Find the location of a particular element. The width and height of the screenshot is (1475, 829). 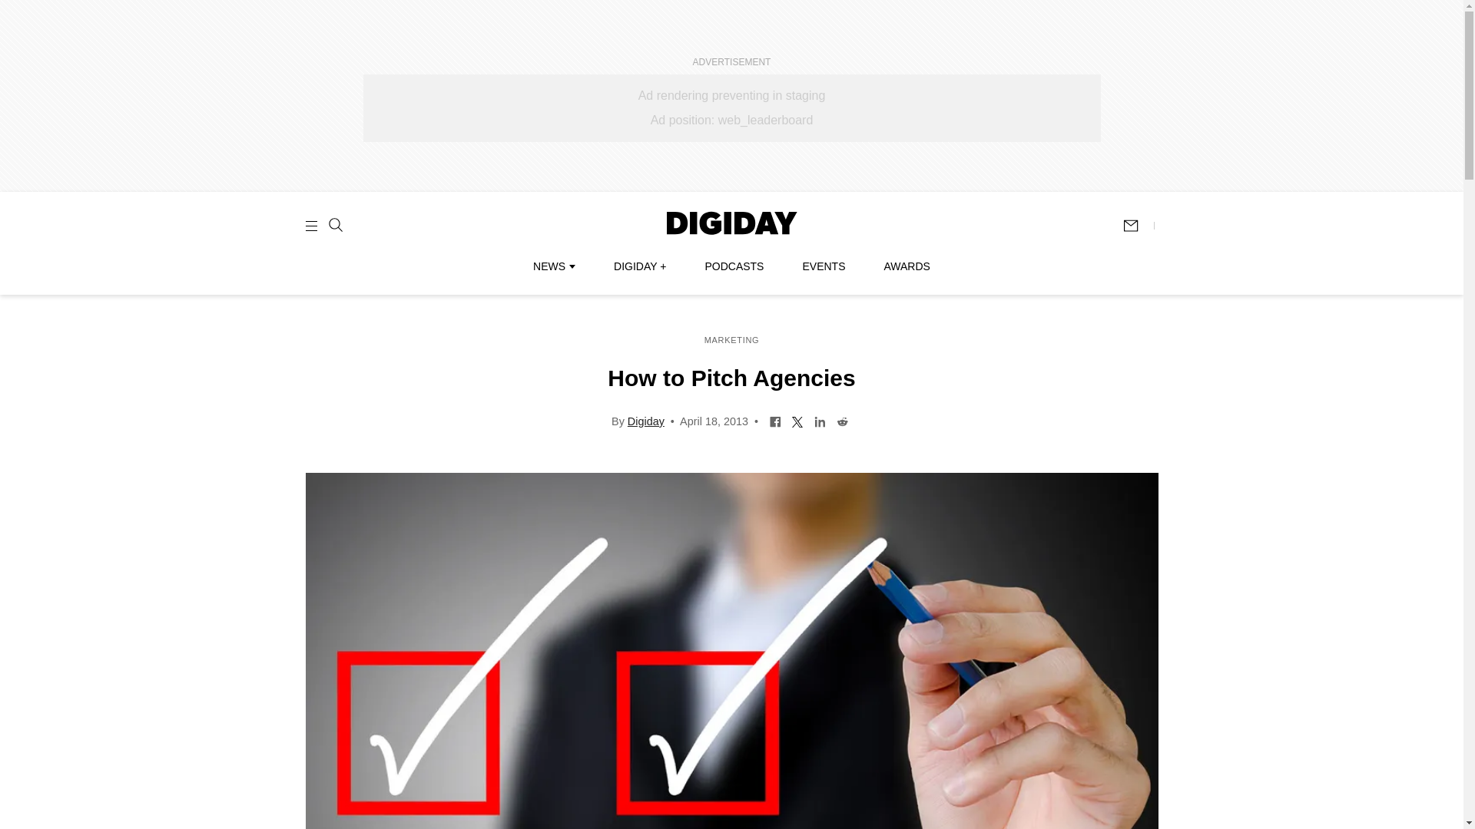

Share on LinkedIn is located at coordinates (820, 421).